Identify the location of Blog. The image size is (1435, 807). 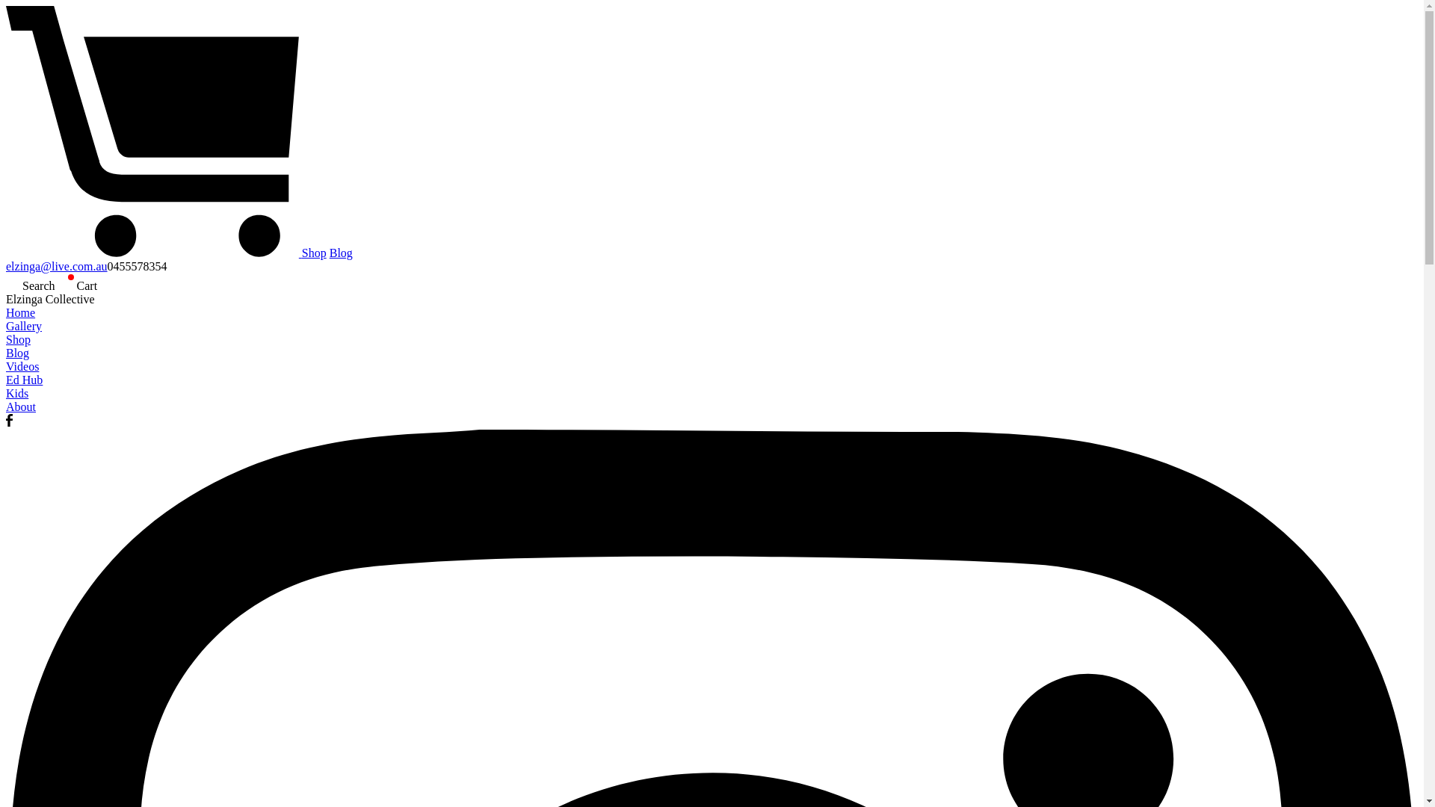
(712, 353).